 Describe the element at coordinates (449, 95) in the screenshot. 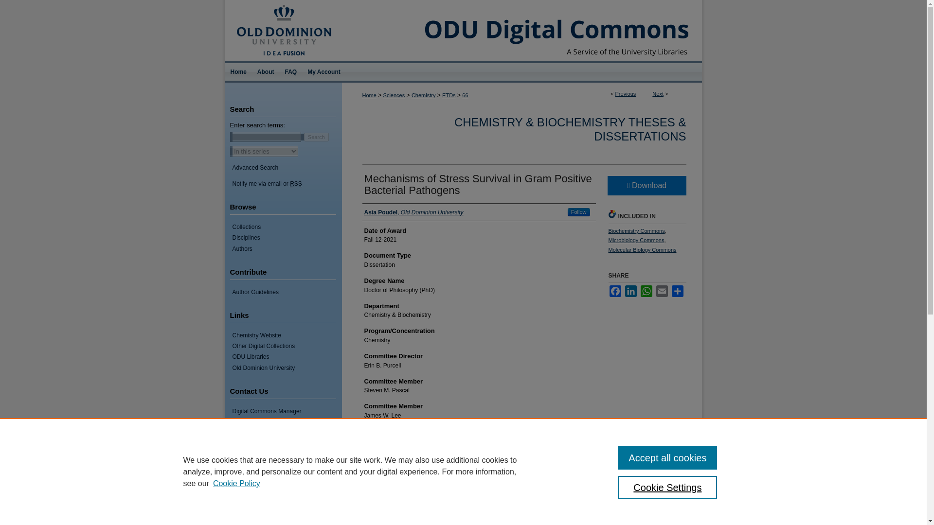

I see `ETDs` at that location.